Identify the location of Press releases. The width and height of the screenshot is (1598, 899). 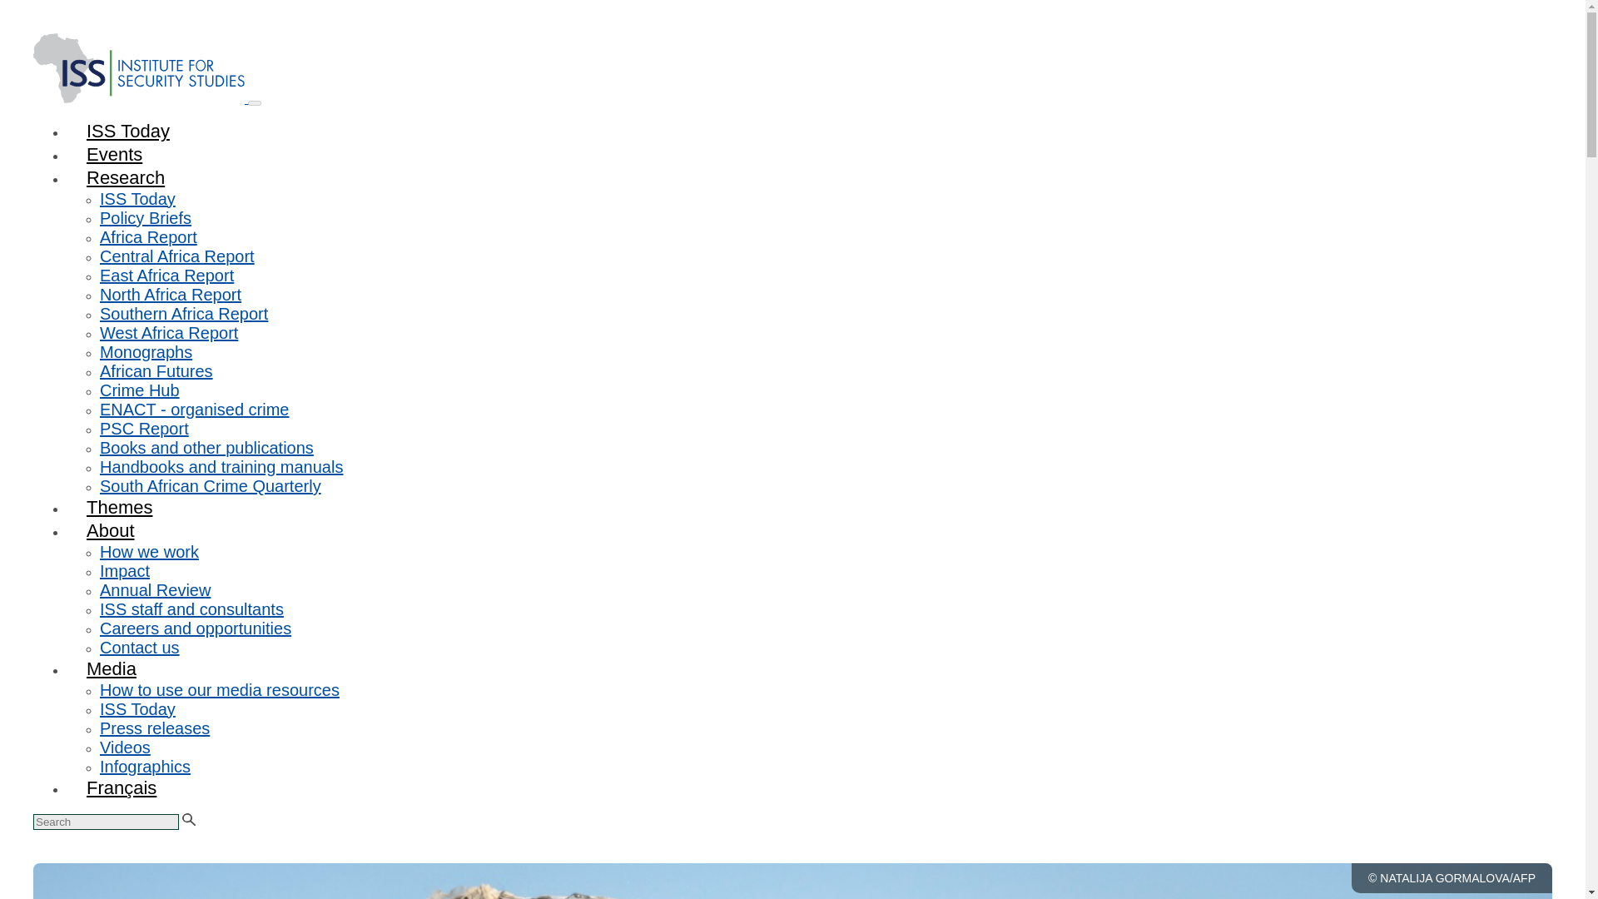
(154, 728).